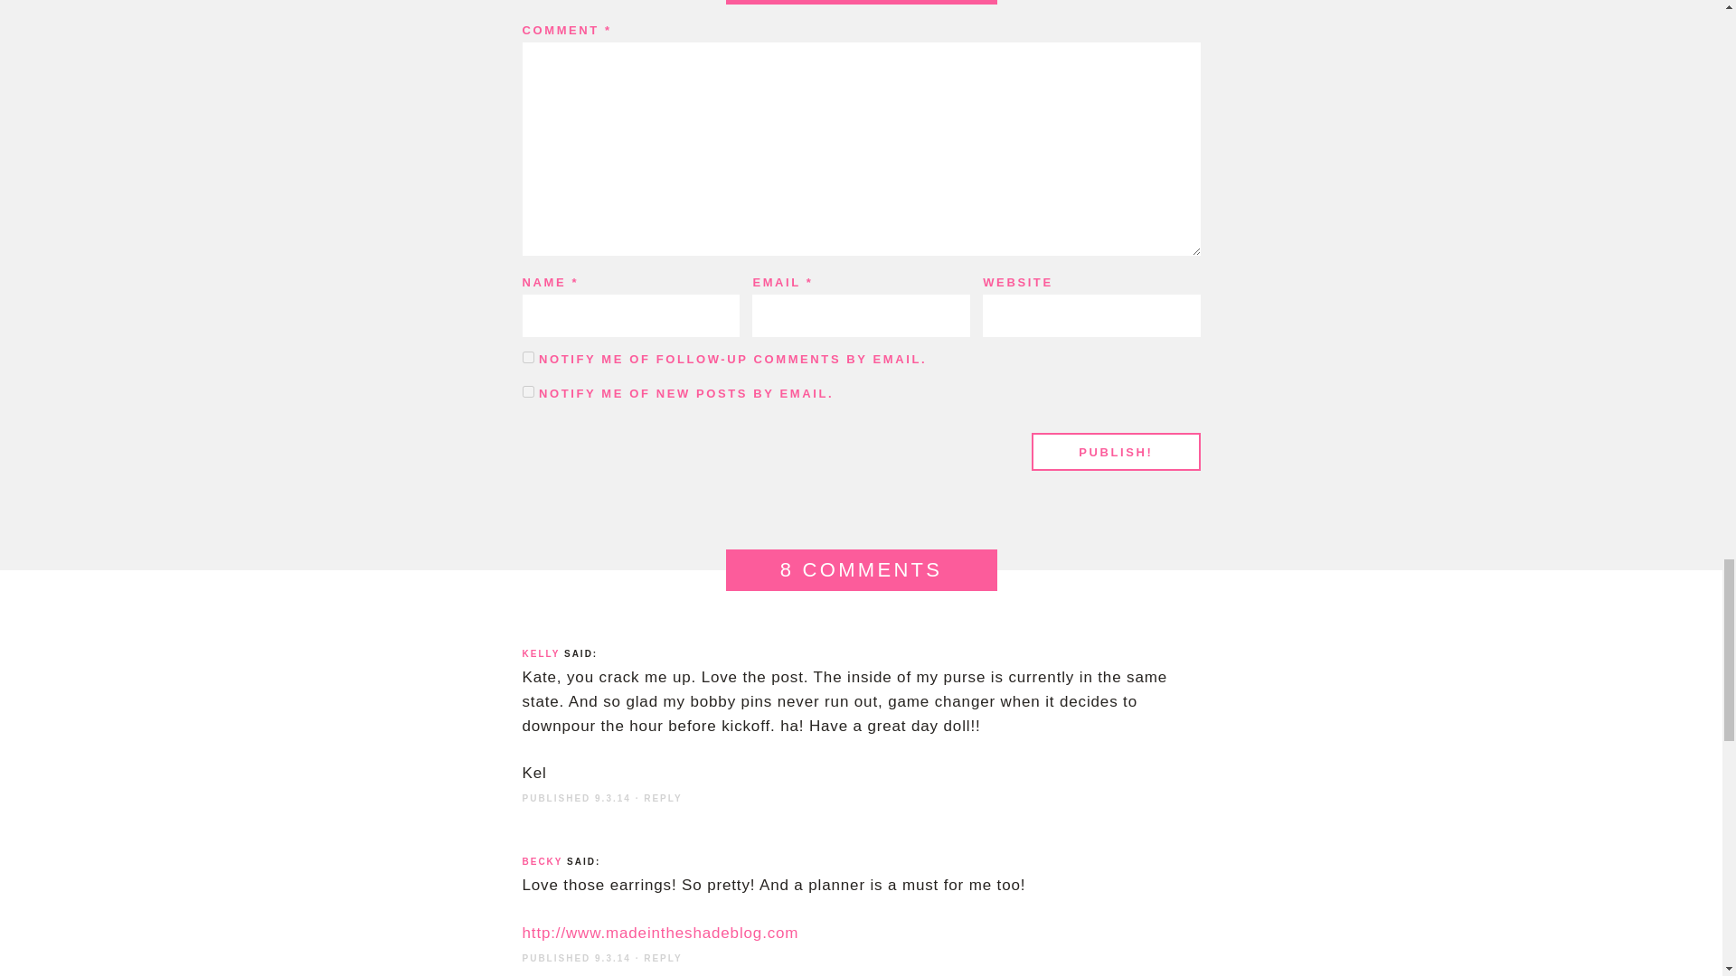 The height and width of the screenshot is (976, 1736). What do you see at coordinates (1115, 452) in the screenshot?
I see `Publish!` at bounding box center [1115, 452].